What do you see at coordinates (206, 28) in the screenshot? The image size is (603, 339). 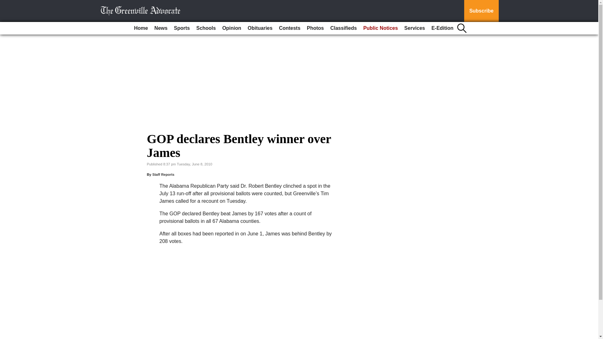 I see `Schools` at bounding box center [206, 28].